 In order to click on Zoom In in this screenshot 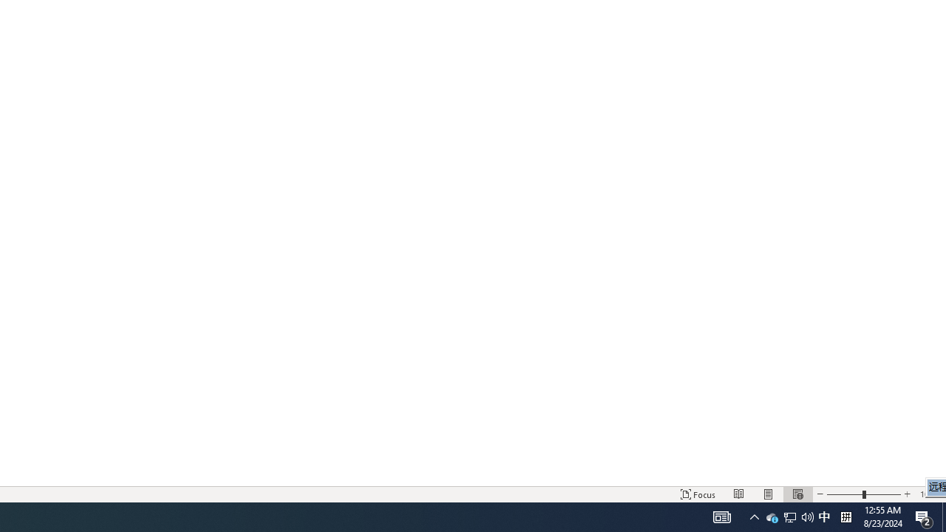, I will do `click(907, 494)`.